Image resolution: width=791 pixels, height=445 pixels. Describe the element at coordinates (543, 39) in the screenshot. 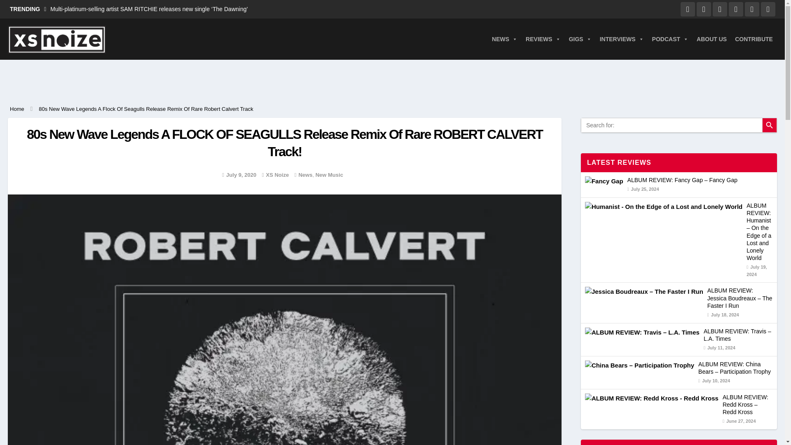

I see `REVIEWS` at that location.